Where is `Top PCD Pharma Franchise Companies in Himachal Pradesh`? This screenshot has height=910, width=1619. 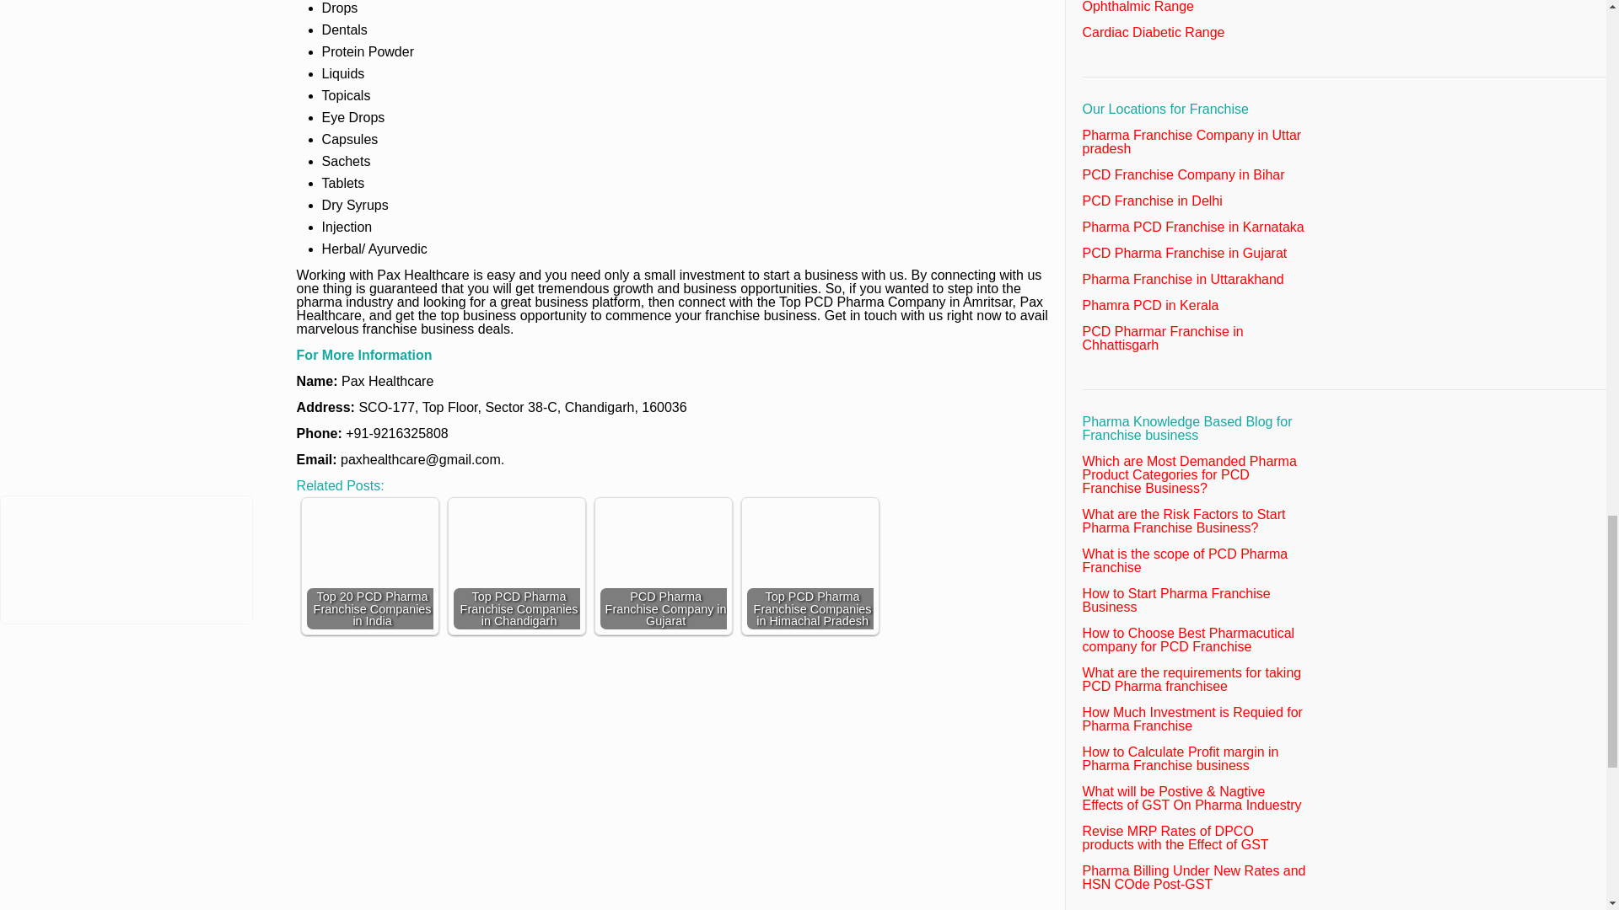
Top PCD Pharma Franchise Companies in Himachal Pradesh is located at coordinates (809, 566).